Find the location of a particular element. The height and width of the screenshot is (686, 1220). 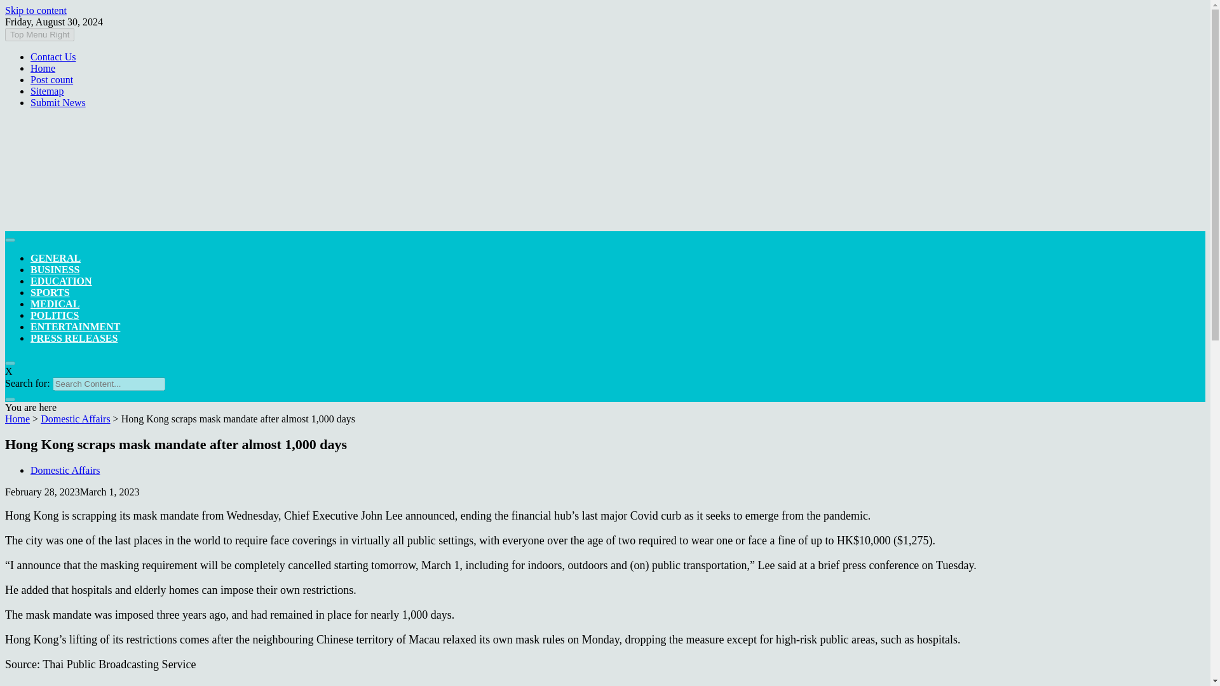

POLITICS is located at coordinates (55, 315).